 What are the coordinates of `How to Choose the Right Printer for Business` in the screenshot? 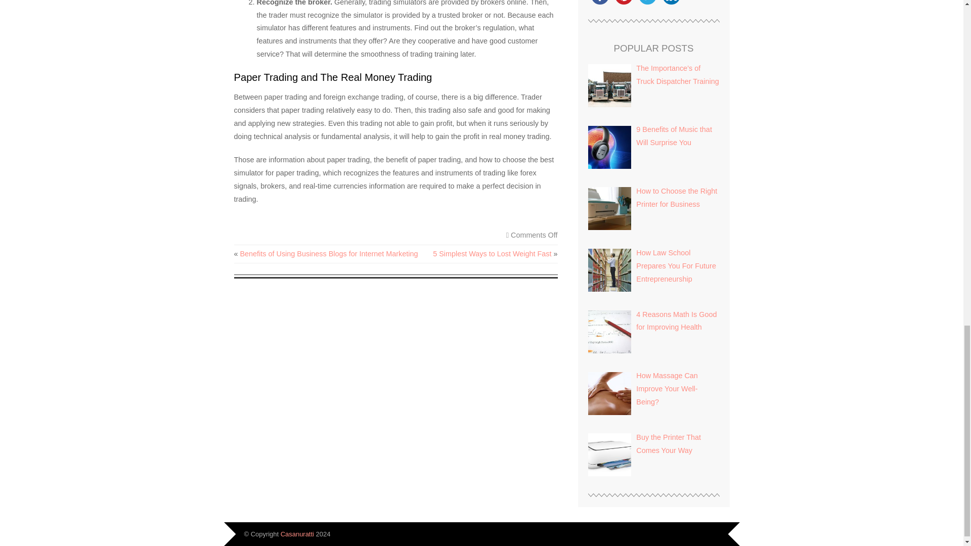 It's located at (677, 197).